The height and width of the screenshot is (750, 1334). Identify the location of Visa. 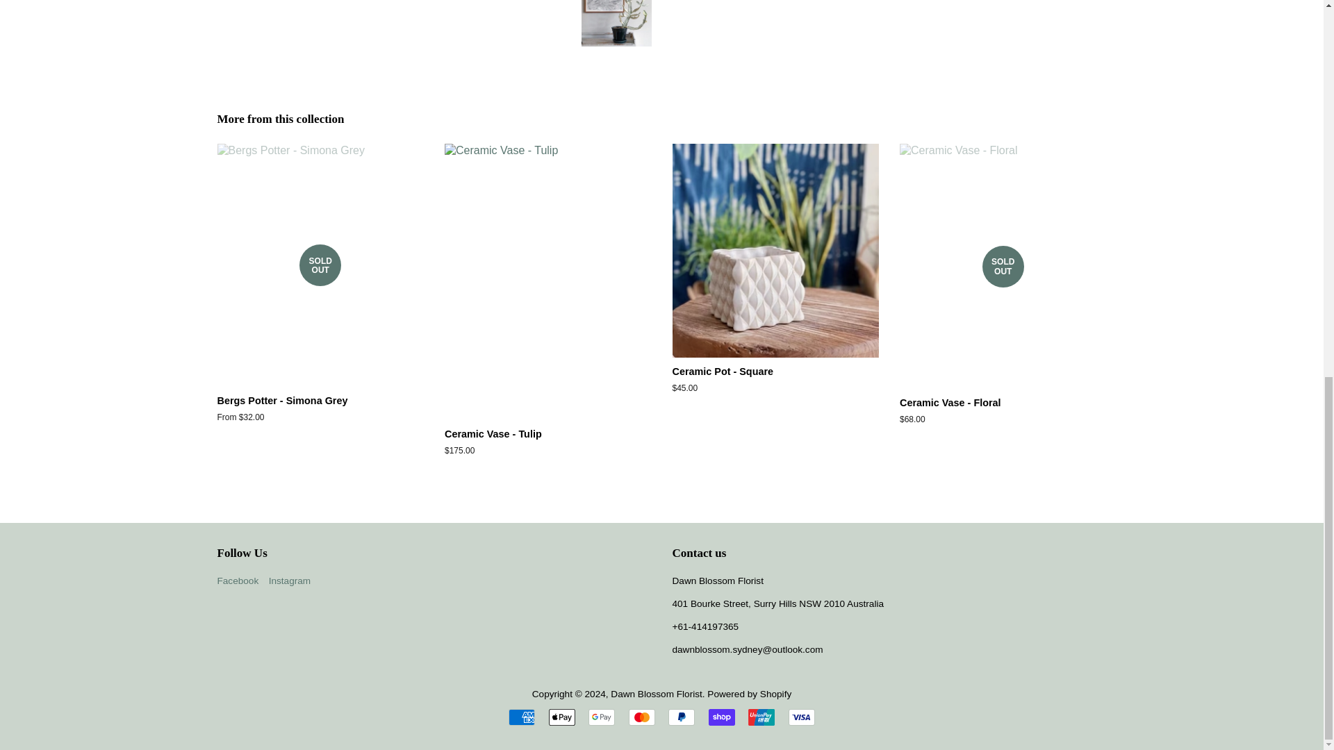
(802, 717).